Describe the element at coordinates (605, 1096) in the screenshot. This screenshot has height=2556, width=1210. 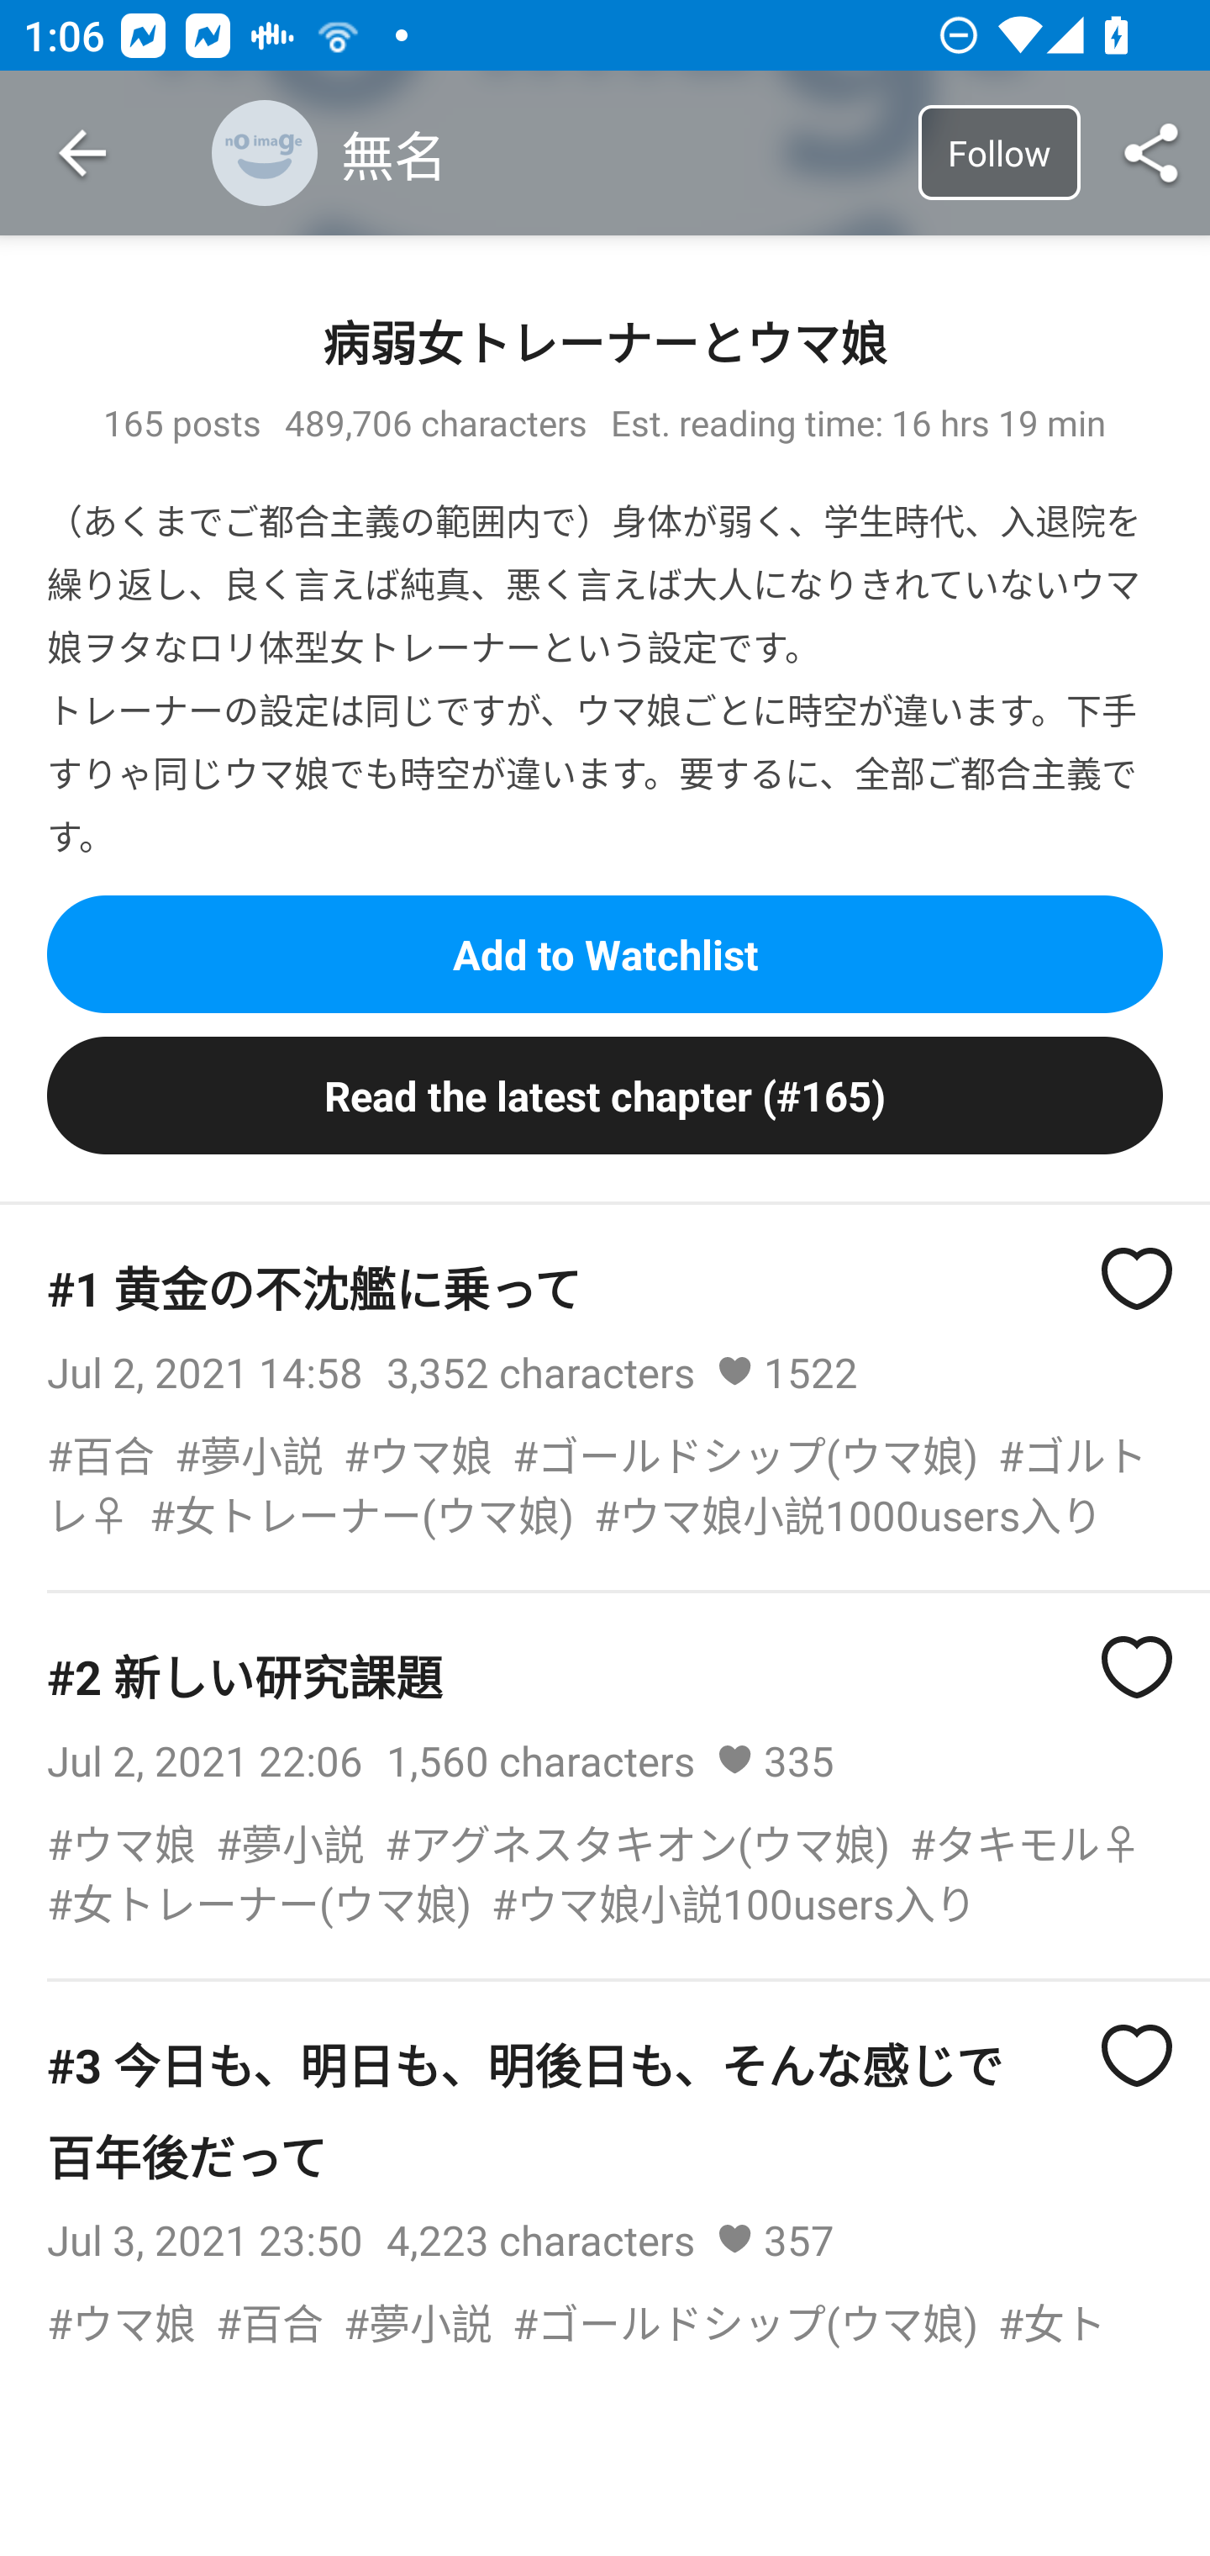
I see `Read the latest chapter (#165)` at that location.